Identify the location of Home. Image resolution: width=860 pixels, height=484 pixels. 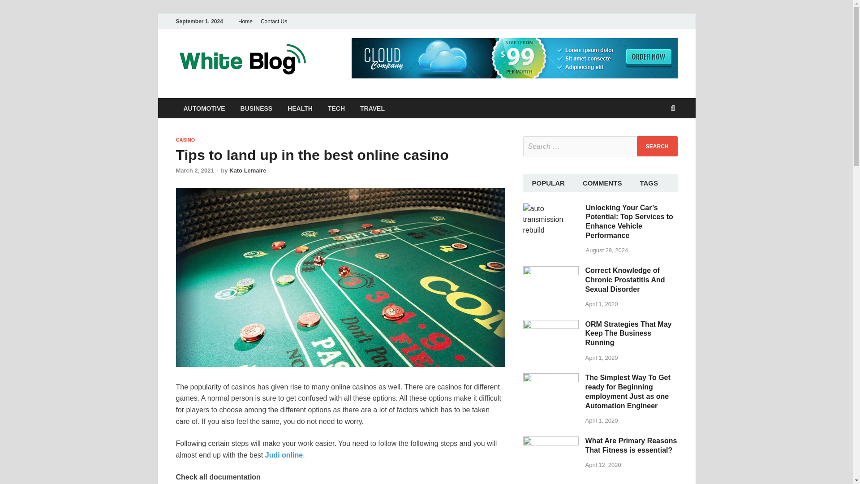
(245, 21).